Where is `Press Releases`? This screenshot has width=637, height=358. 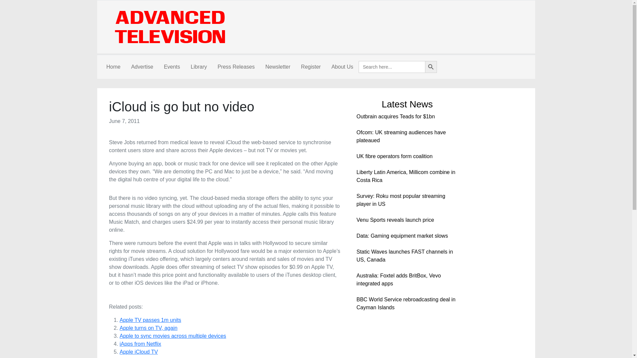
Press Releases is located at coordinates (236, 67).